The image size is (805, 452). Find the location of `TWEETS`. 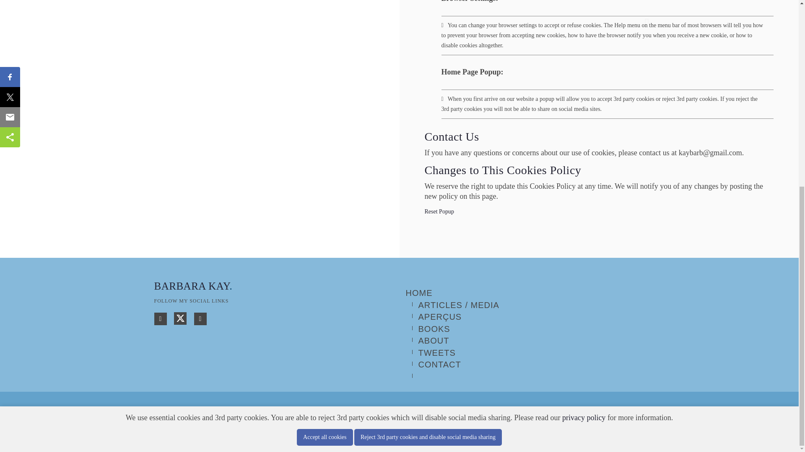

TWEETS is located at coordinates (437, 352).